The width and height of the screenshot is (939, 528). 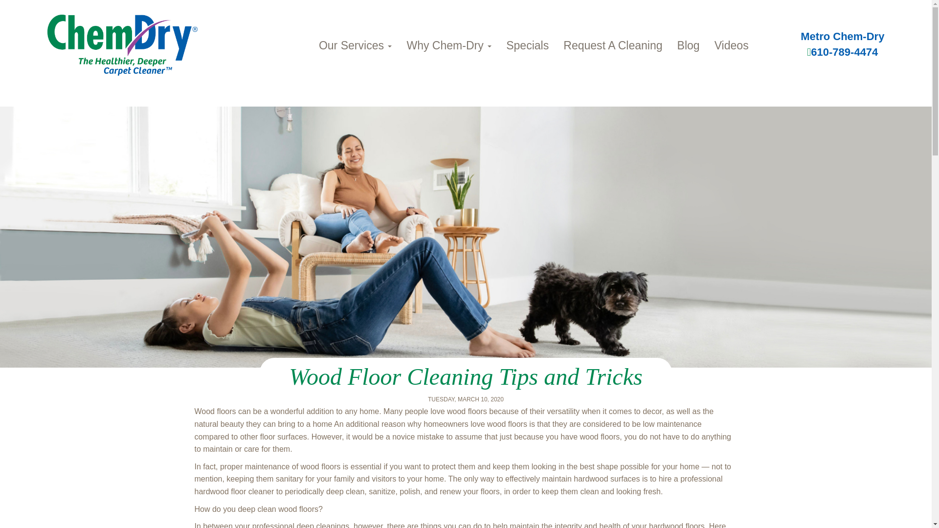 What do you see at coordinates (122, 45) in the screenshot?
I see `Logo` at bounding box center [122, 45].